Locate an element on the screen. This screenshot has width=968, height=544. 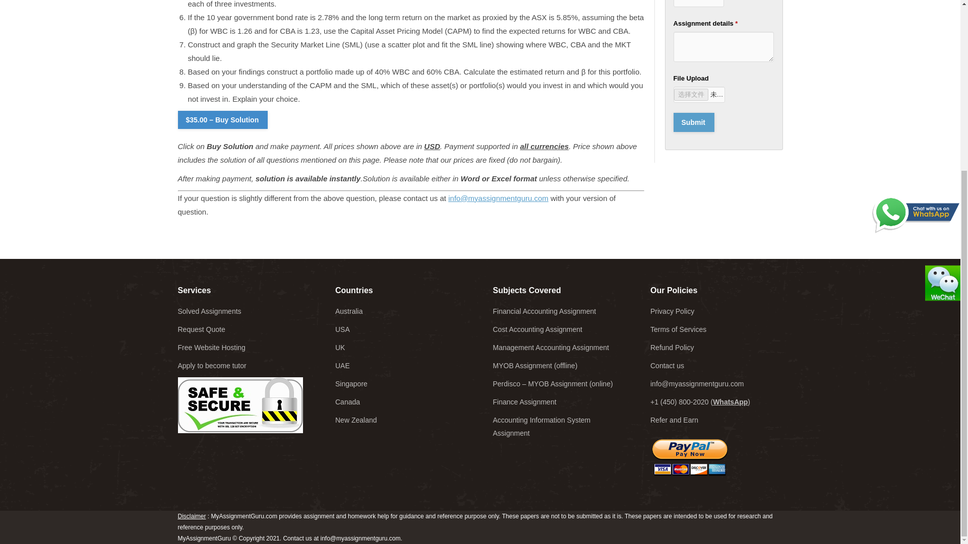
Apply to become tutor is located at coordinates (211, 366).